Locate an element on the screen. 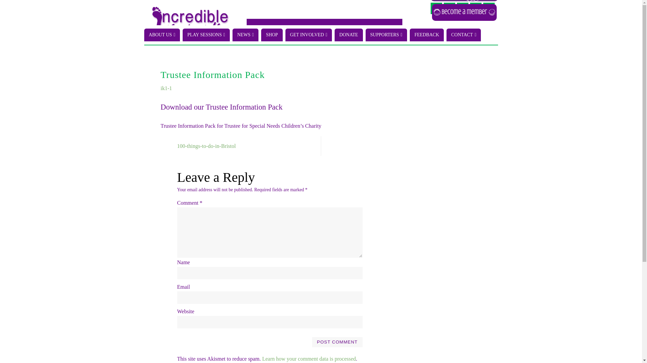  SUPPORTERS is located at coordinates (386, 35).